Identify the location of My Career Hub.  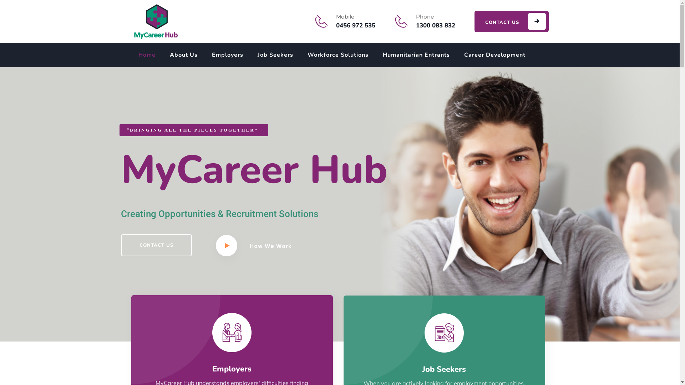
(156, 21).